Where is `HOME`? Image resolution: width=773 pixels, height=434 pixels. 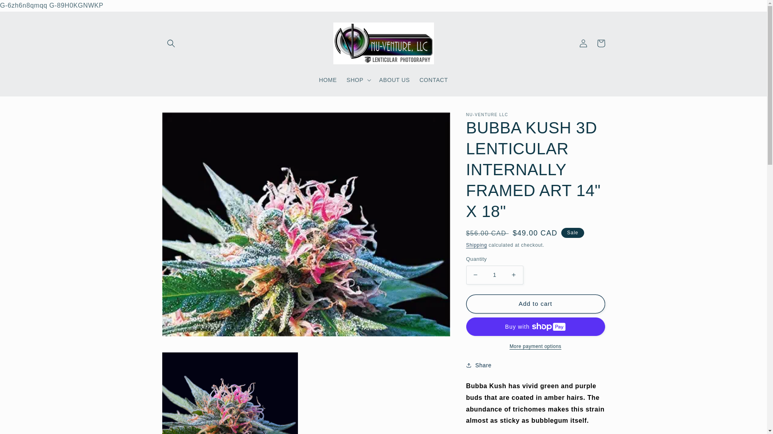
HOME is located at coordinates (328, 80).